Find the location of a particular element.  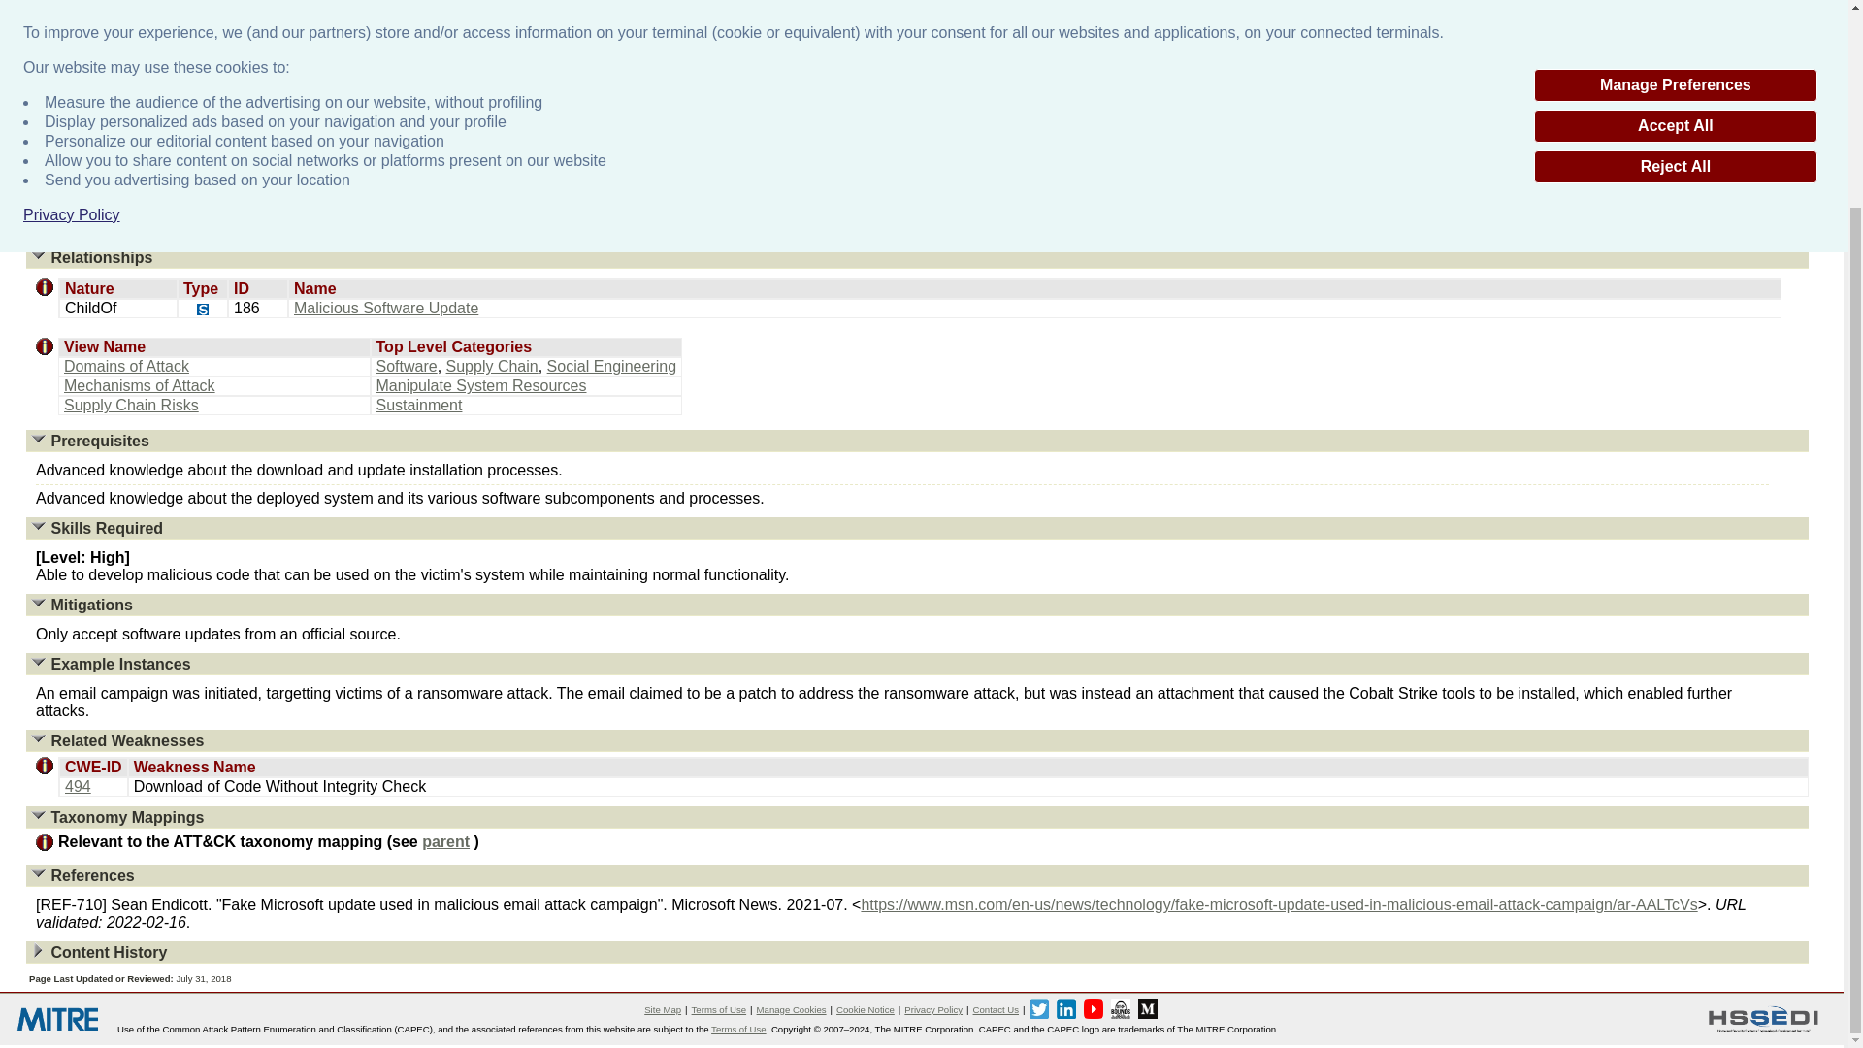

CAPEC on Twitter is located at coordinates (1038, 1009).